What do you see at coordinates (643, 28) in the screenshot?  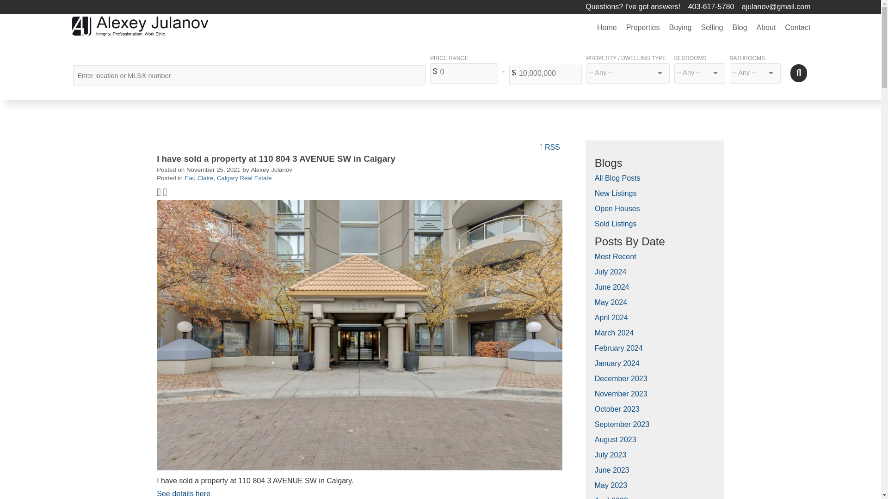 I see `Properties` at bounding box center [643, 28].